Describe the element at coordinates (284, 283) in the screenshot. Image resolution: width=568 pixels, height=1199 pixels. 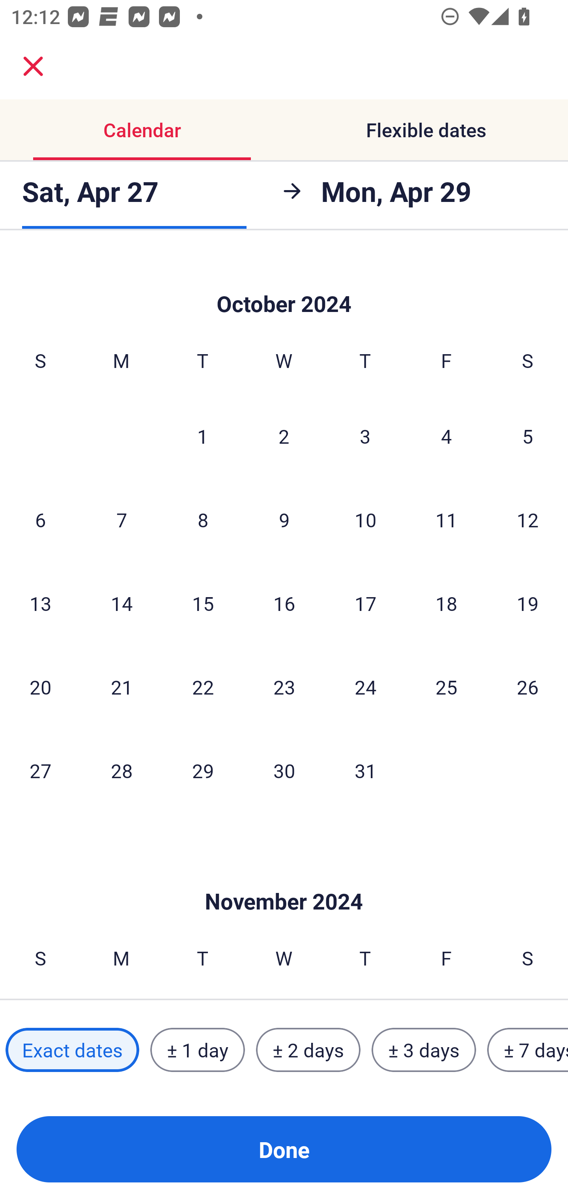
I see `Skip to Done` at that location.